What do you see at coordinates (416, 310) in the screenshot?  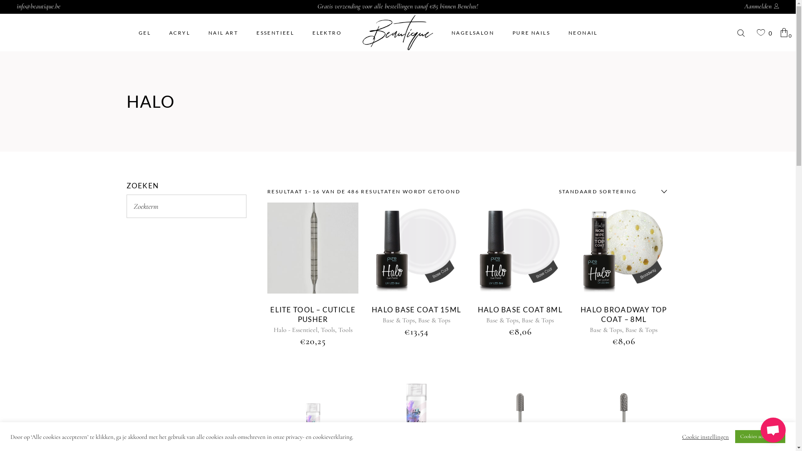 I see `HALO BASE COAT 15ML` at bounding box center [416, 310].